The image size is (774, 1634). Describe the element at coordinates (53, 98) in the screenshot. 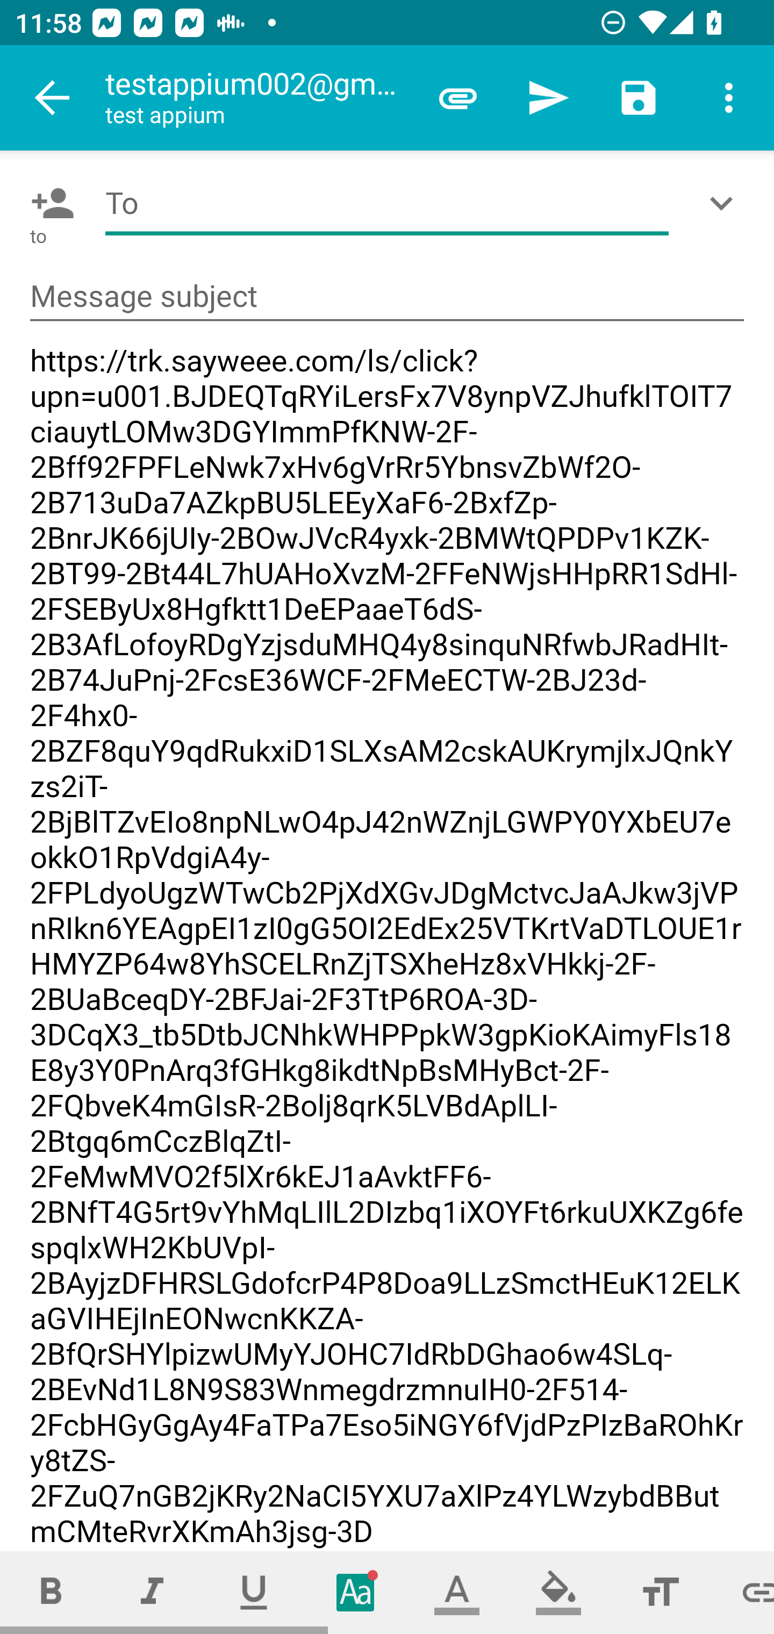

I see `Navigate up` at that location.